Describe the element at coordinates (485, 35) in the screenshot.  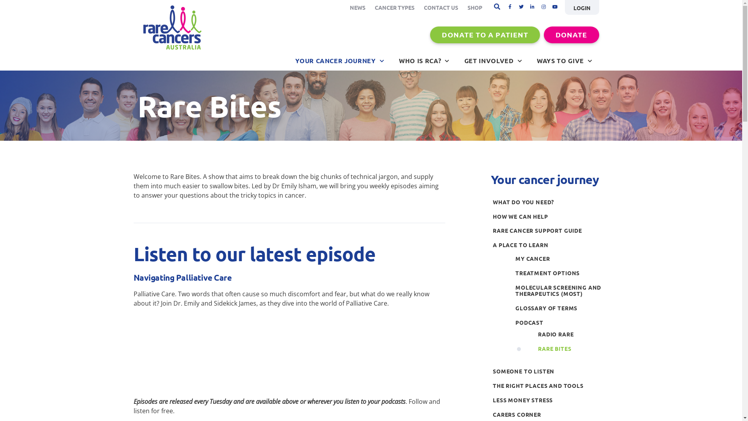
I see `DONATE TO A PATIENT` at that location.